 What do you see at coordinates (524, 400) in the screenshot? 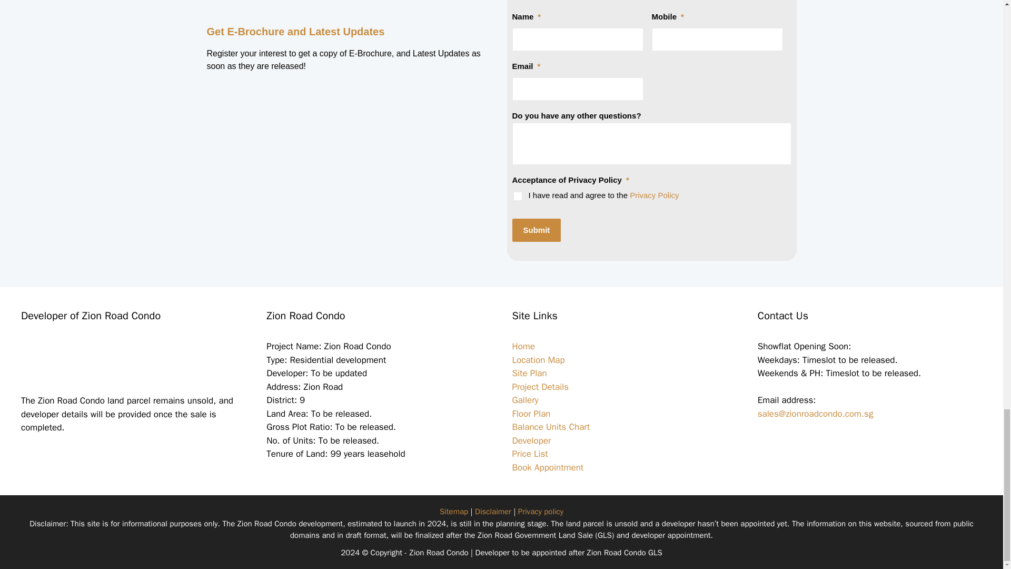
I see `Gallery` at bounding box center [524, 400].